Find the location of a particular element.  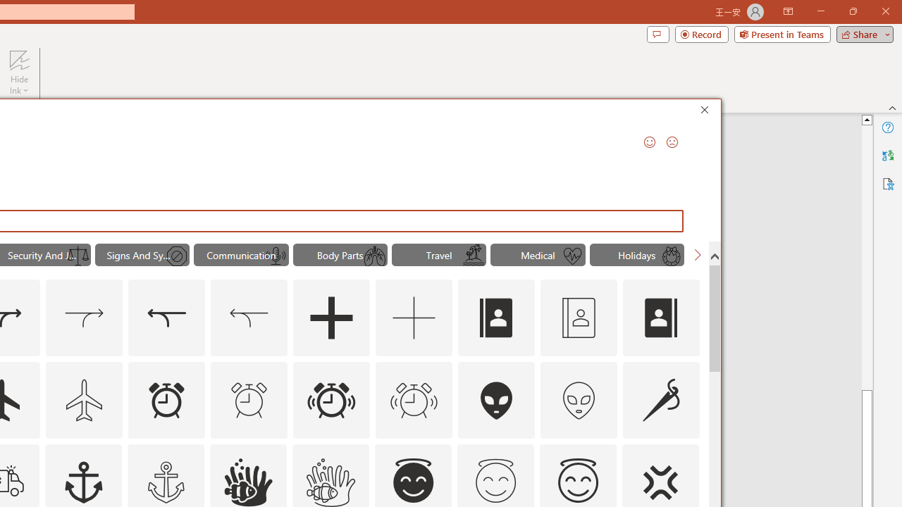

AutomationID: Icons_Podcast_M is located at coordinates (276, 256).